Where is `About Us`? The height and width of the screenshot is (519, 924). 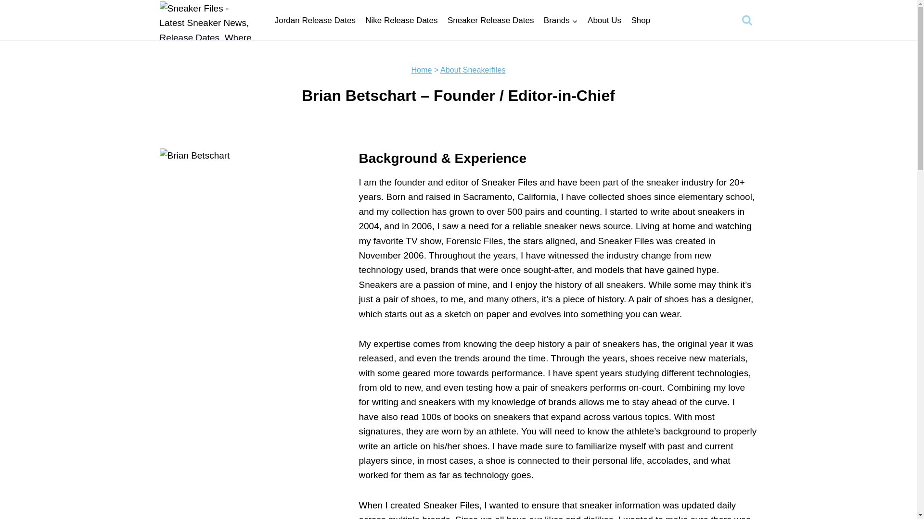
About Us is located at coordinates (604, 20).